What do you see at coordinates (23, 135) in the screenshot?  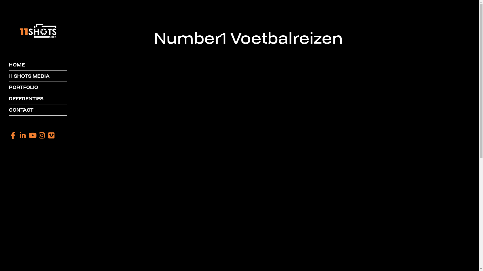 I see `LinkedIn` at bounding box center [23, 135].